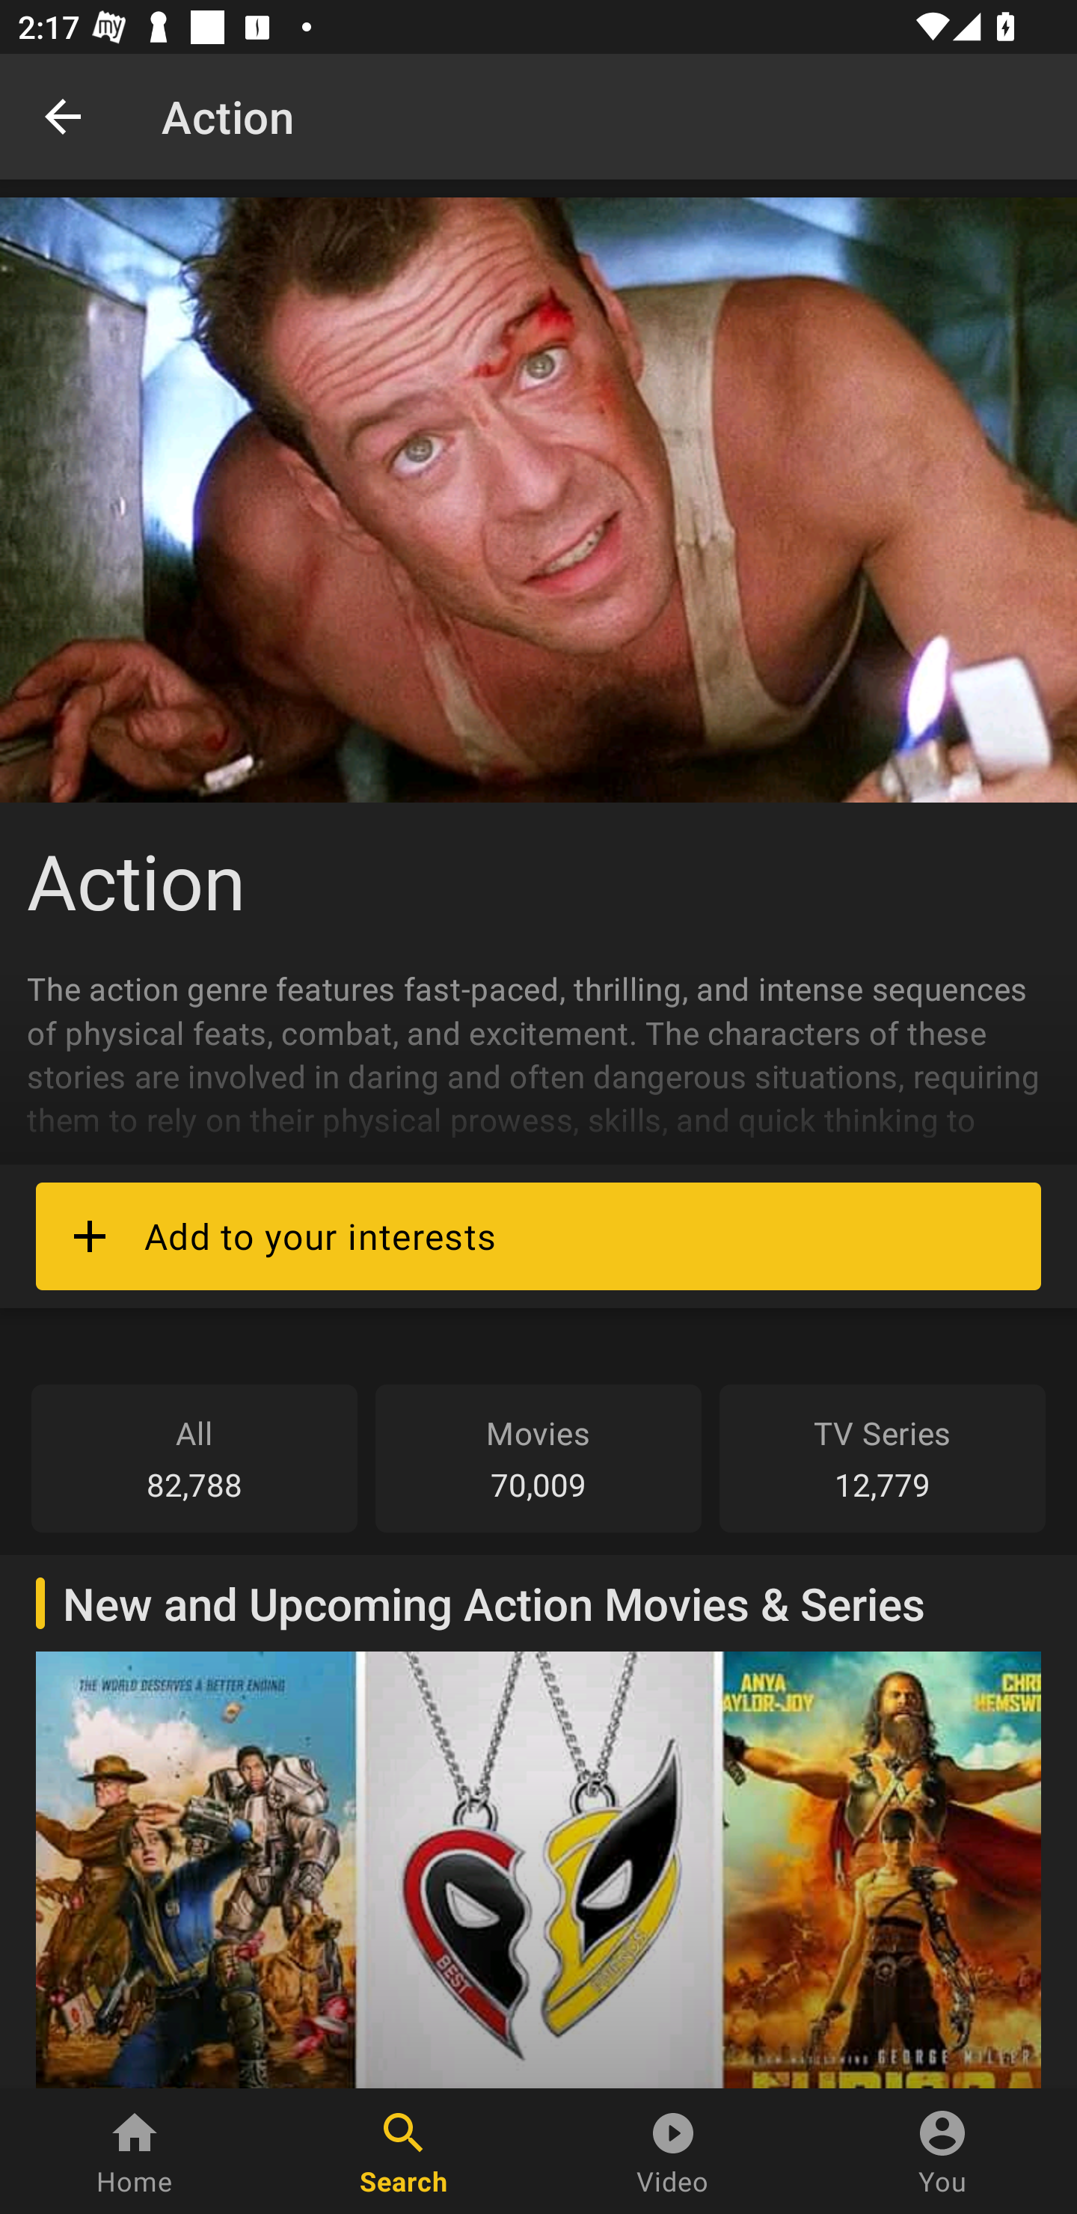 This screenshot has height=2214, width=1077. Describe the element at coordinates (194, 1458) in the screenshot. I see `All 82,788` at that location.